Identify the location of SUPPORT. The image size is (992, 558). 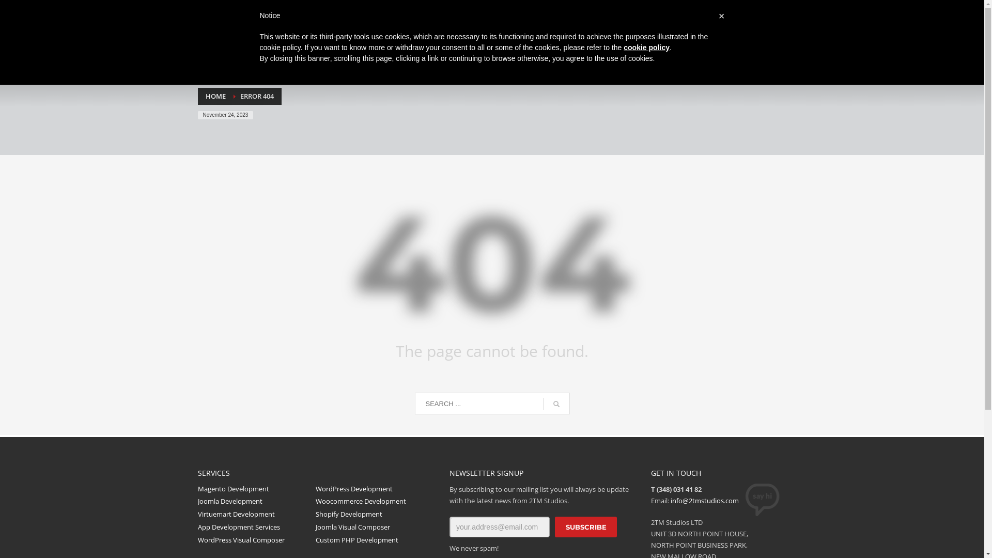
(648, 12).